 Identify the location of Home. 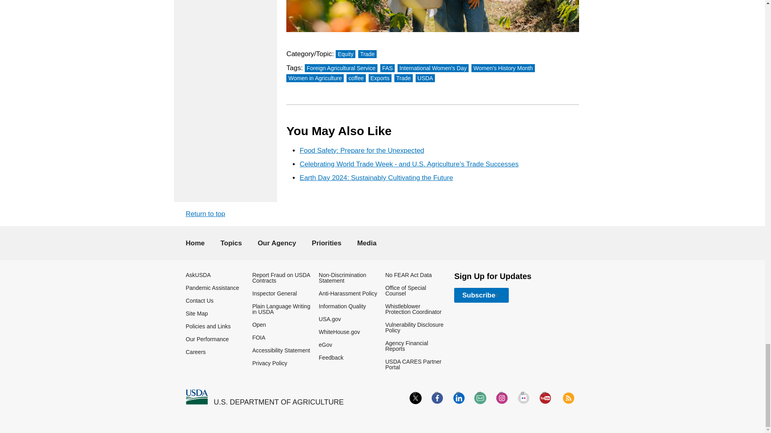
(279, 402).